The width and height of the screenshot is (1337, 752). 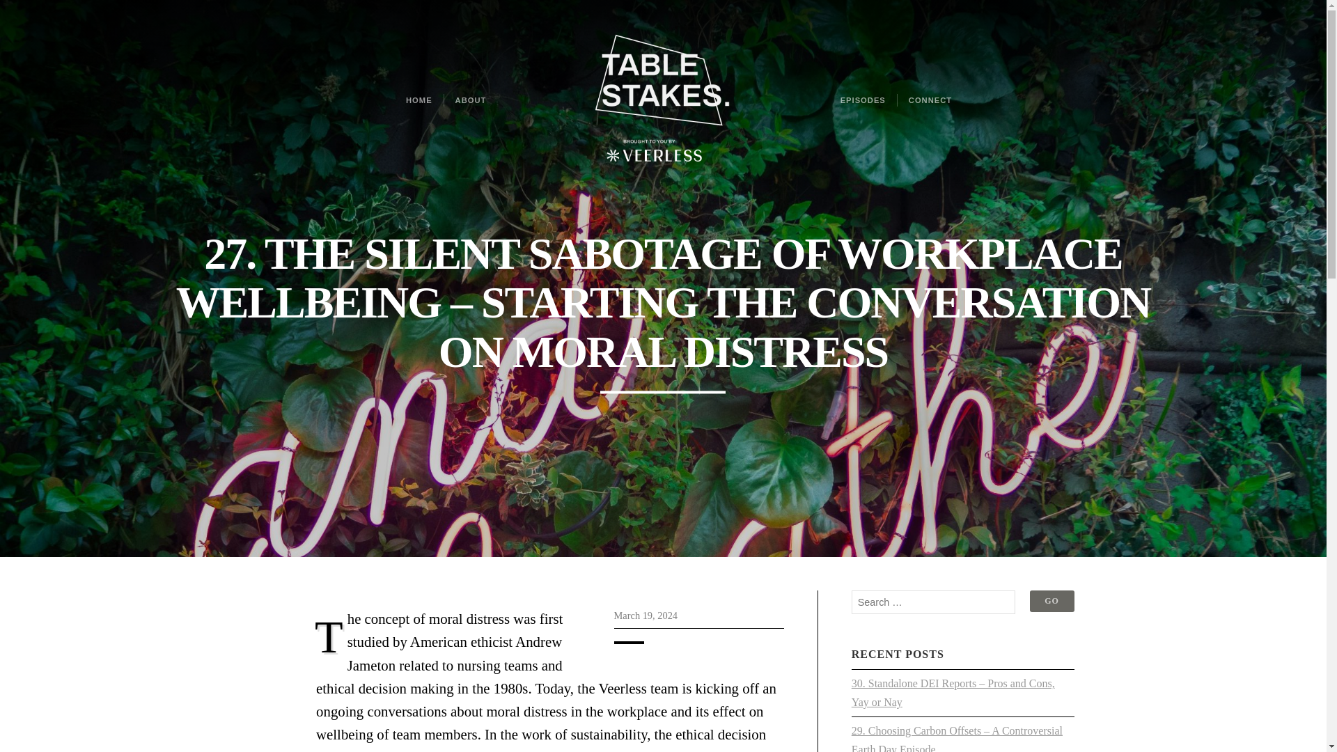 I want to click on Go, so click(x=1051, y=601).